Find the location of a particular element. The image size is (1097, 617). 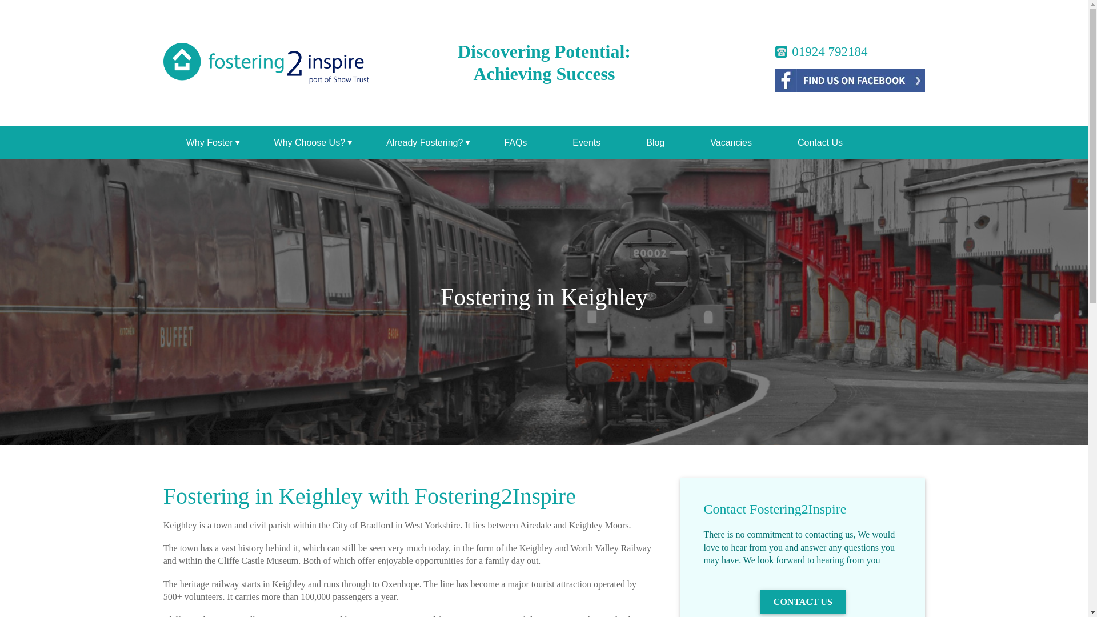

Contact Us is located at coordinates (819, 142).